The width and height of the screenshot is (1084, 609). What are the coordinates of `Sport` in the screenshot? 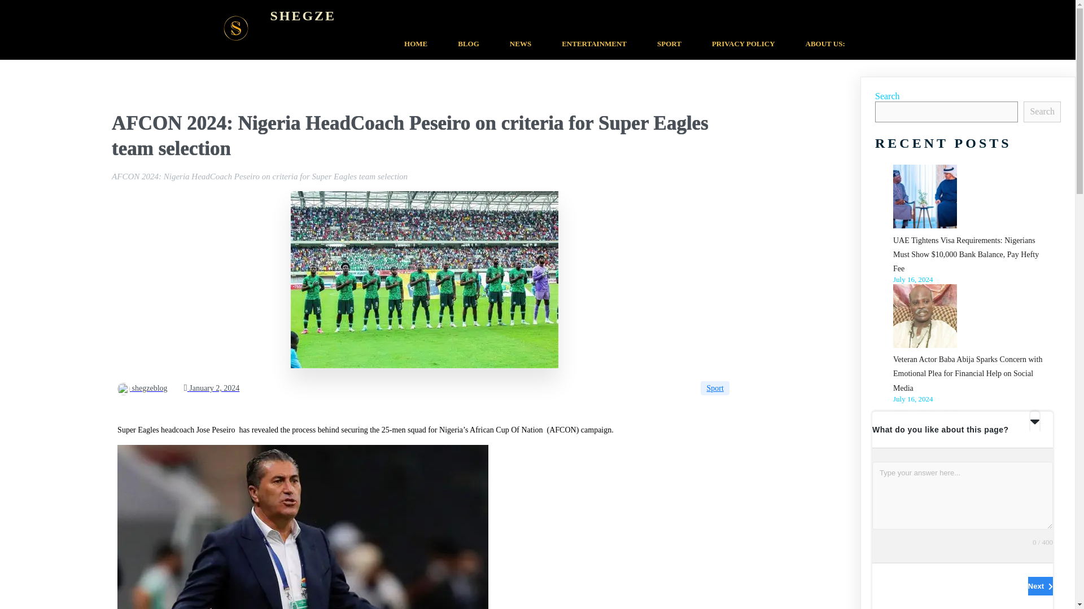 It's located at (714, 388).